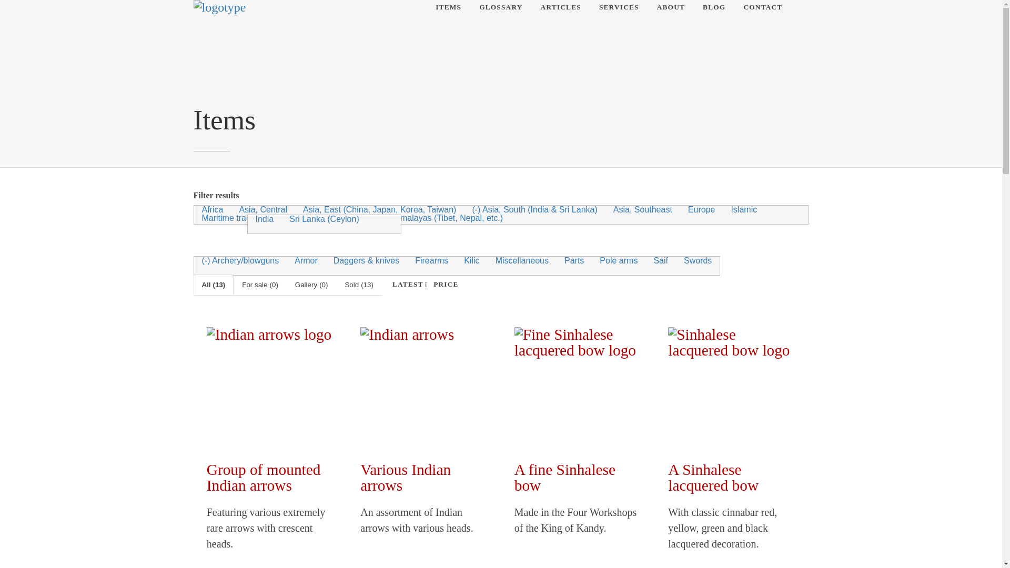  Describe the element at coordinates (522, 261) in the screenshot. I see `Miscellaneous` at that location.